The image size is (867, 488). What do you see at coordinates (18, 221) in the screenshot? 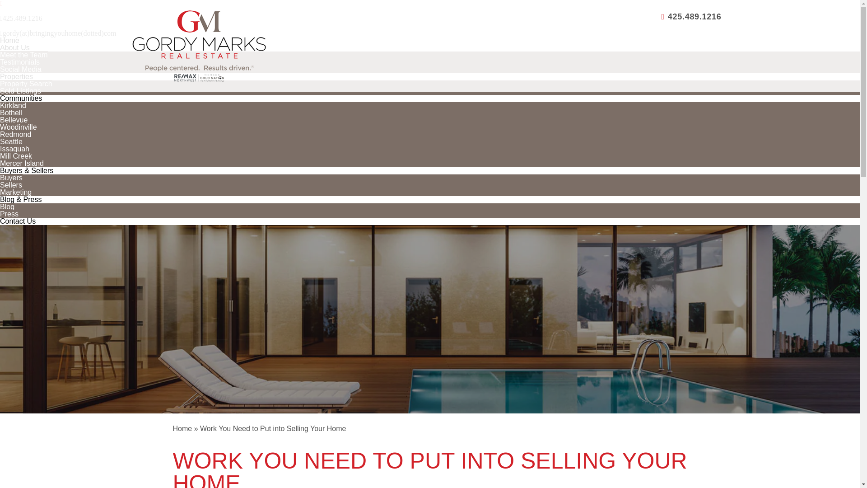
I see `Contact Us` at bounding box center [18, 221].